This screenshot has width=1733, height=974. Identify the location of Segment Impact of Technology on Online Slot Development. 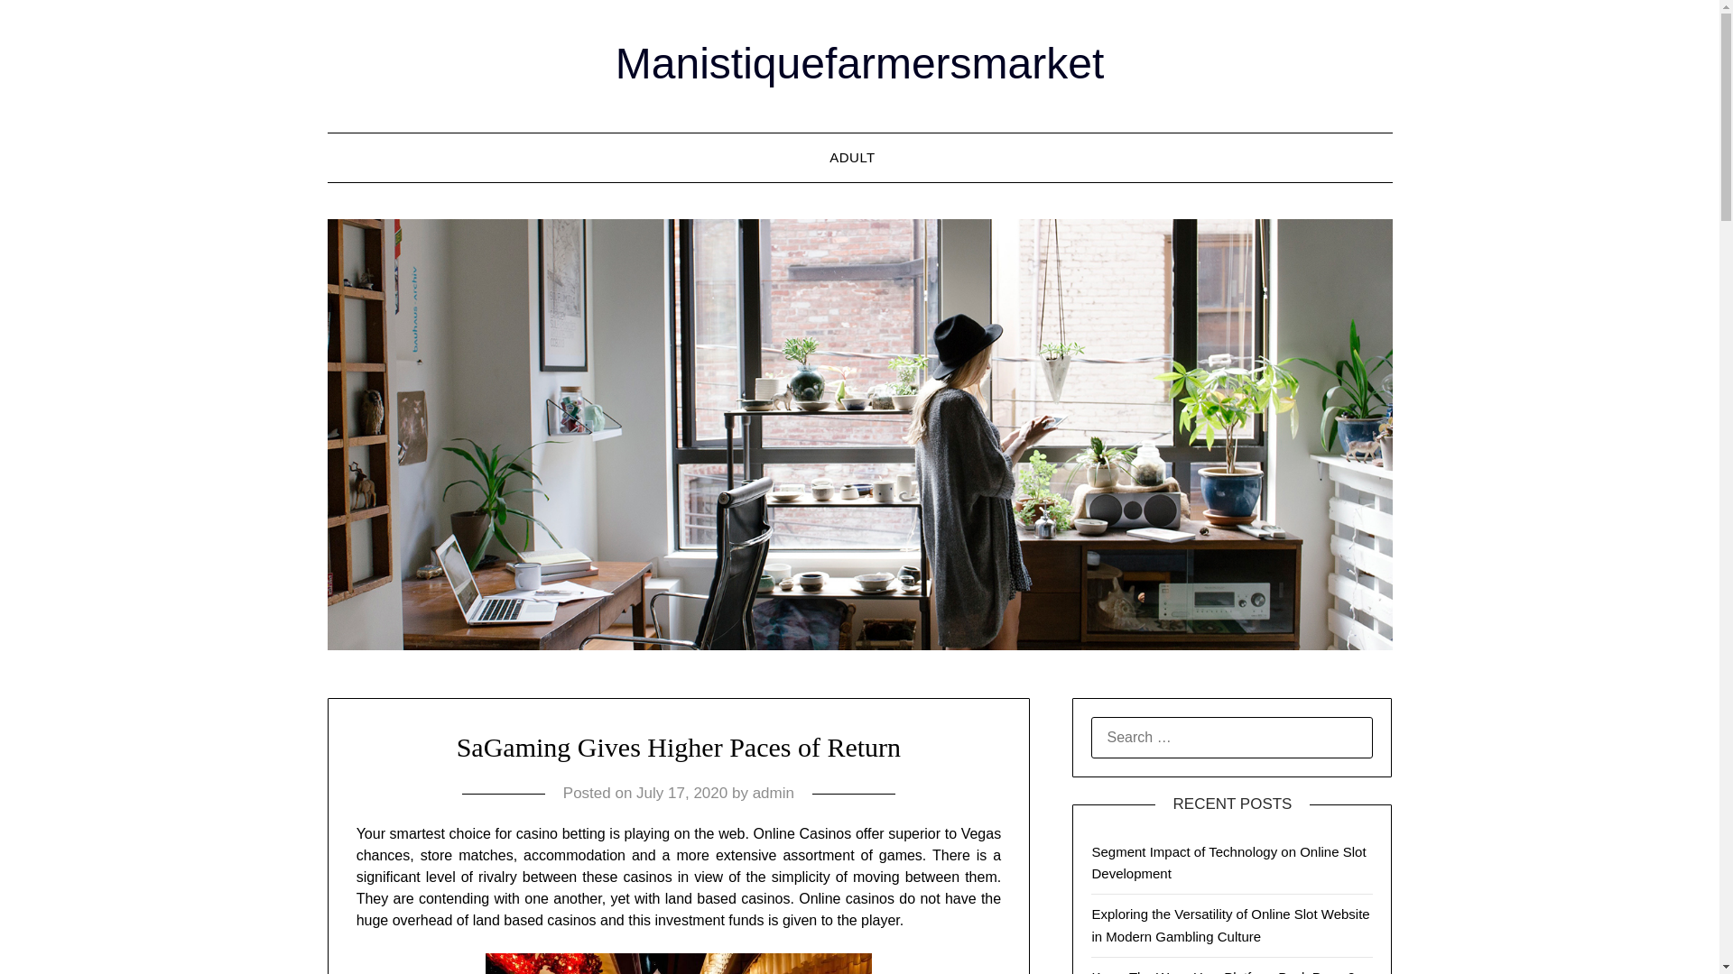
(1228, 862).